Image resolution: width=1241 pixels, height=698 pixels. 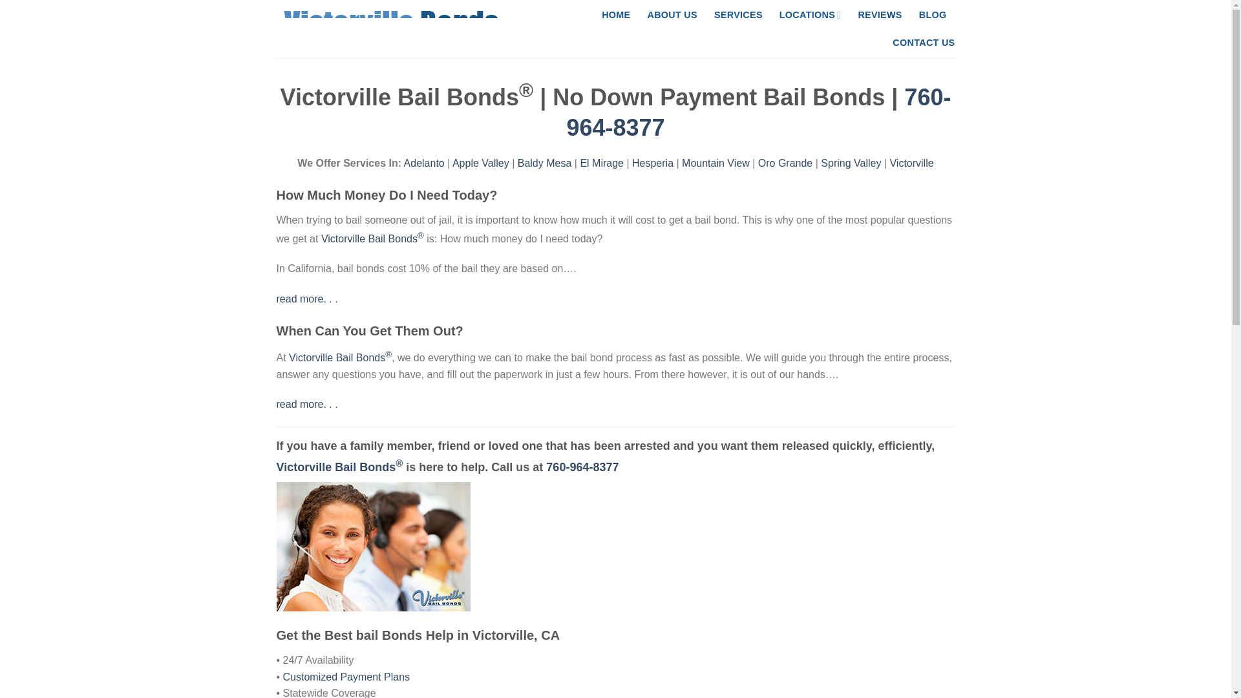 I want to click on Victorville Bail Bonds, so click(x=340, y=467).